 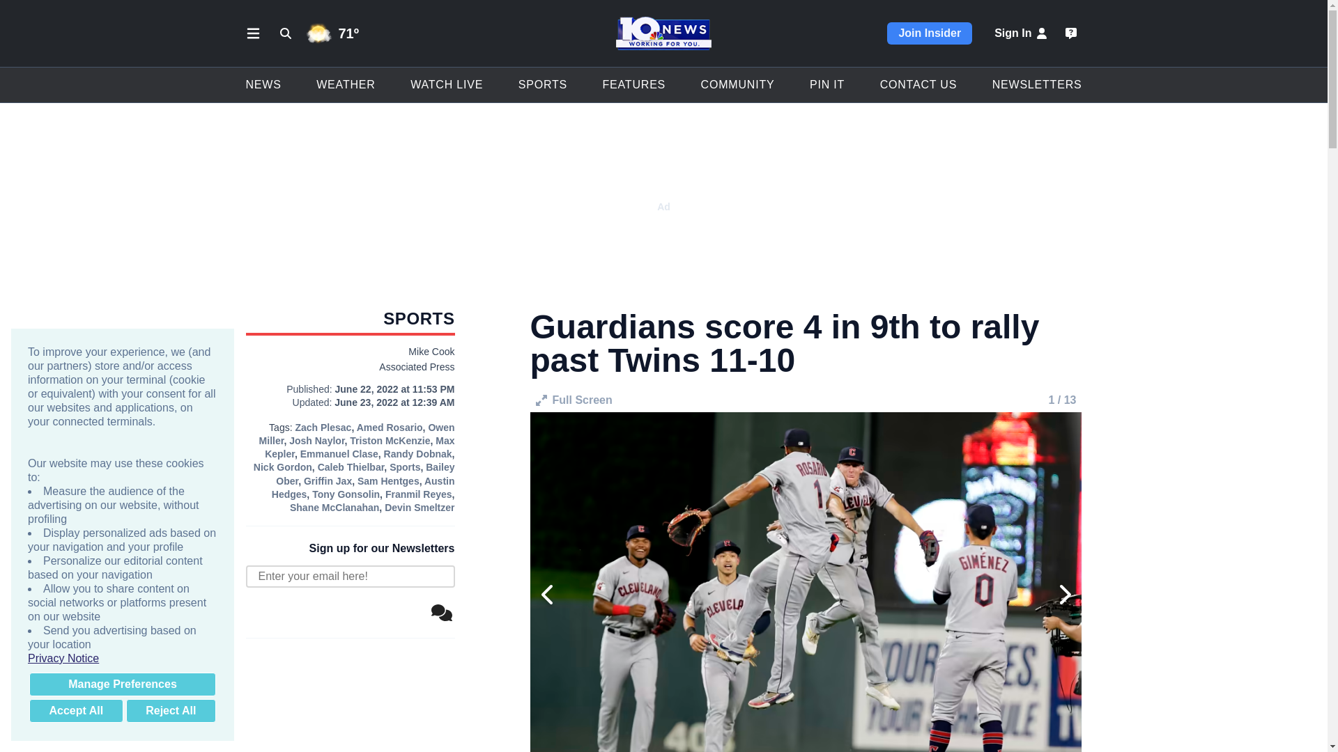 What do you see at coordinates (930, 33) in the screenshot?
I see `Join Insider` at bounding box center [930, 33].